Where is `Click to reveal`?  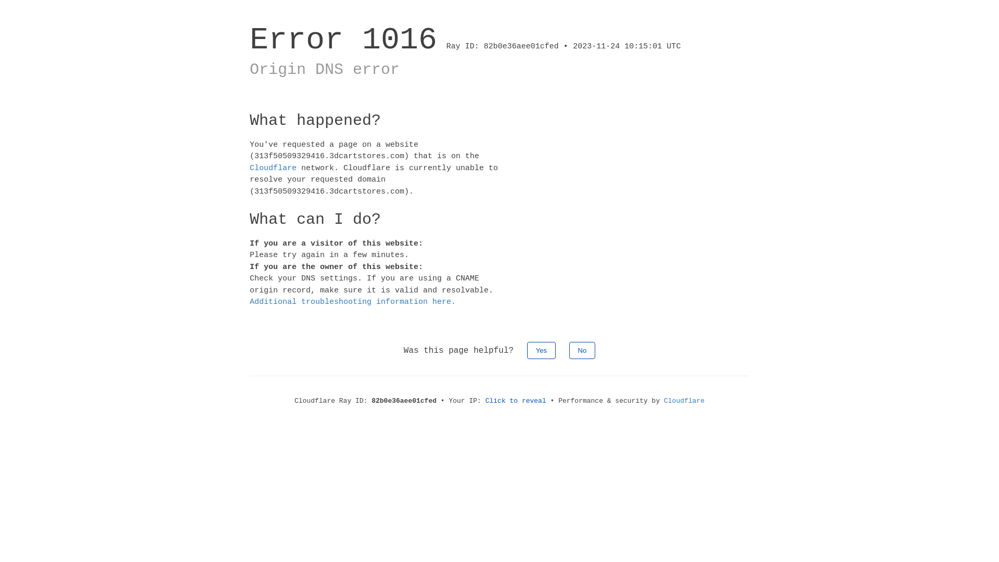
Click to reveal is located at coordinates (516, 401).